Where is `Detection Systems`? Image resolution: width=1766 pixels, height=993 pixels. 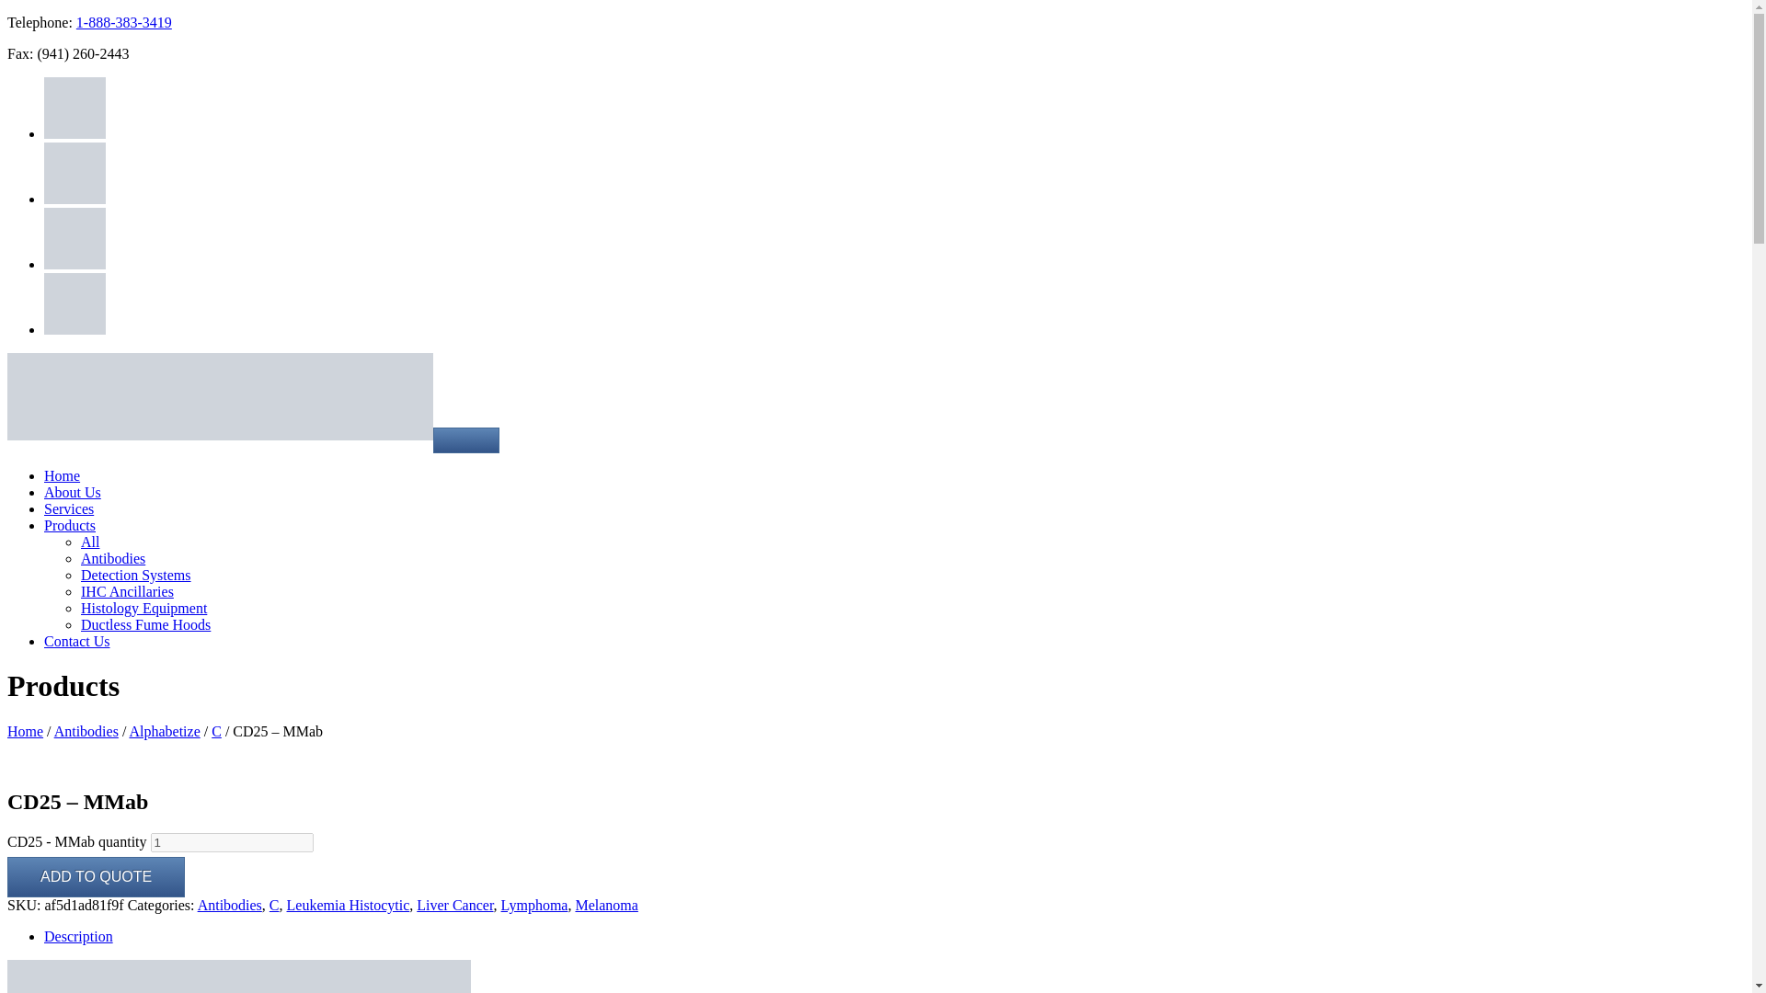
Detection Systems is located at coordinates (136, 574).